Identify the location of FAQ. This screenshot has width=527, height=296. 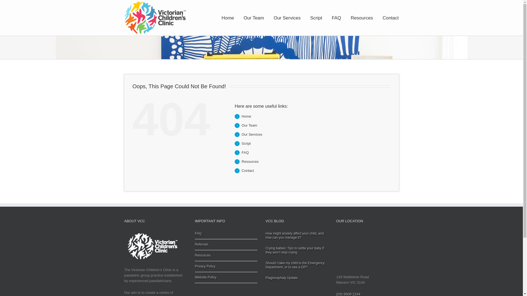
(337, 18).